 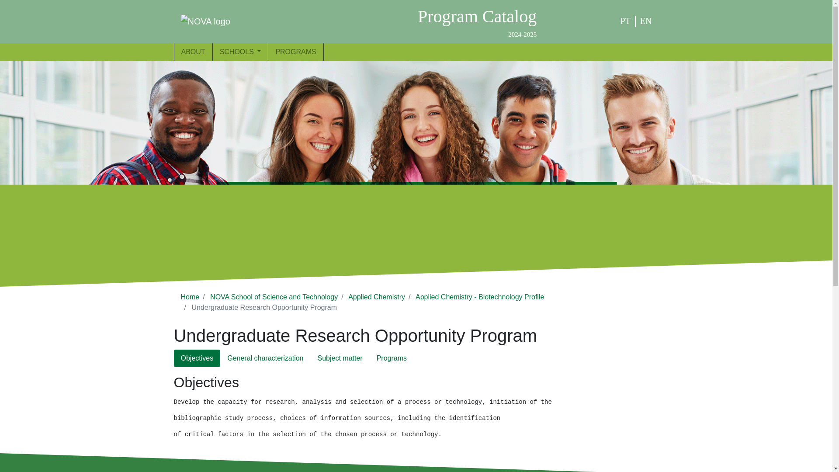 I want to click on PROGRAMS, so click(x=295, y=52).